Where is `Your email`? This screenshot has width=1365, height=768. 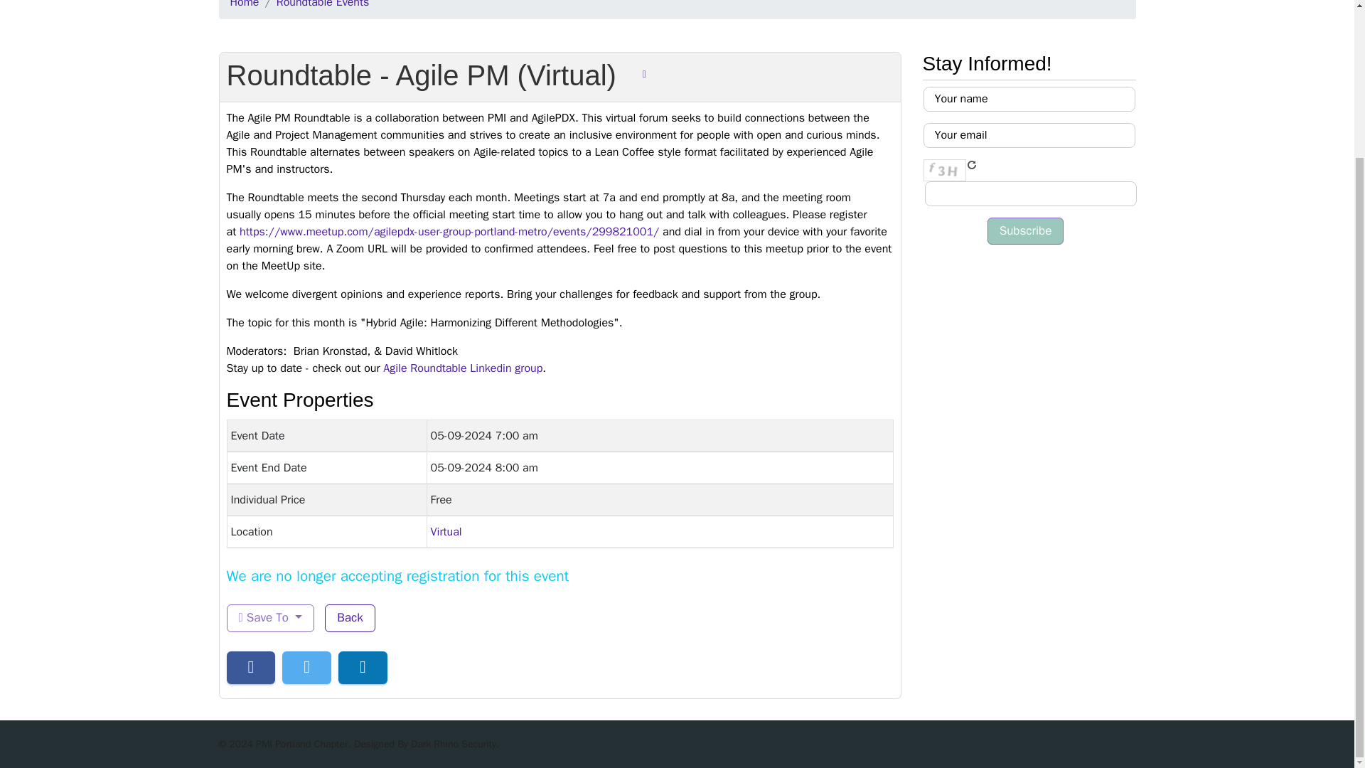
Your email is located at coordinates (1028, 135).